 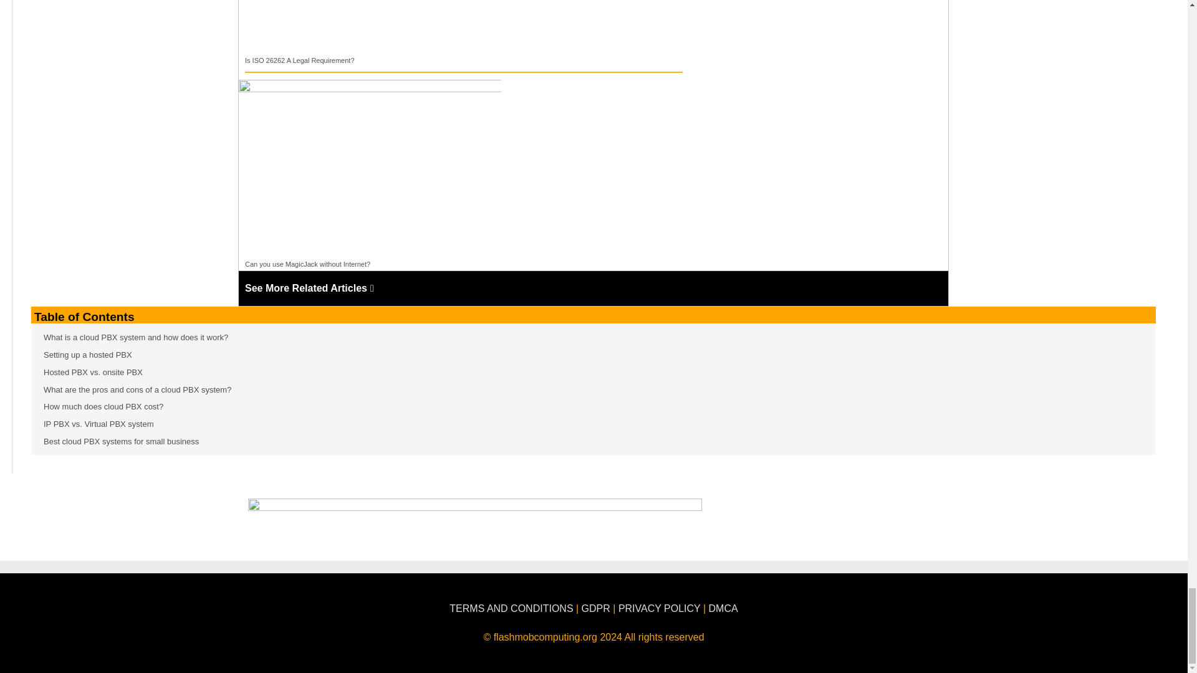 What do you see at coordinates (511, 608) in the screenshot?
I see `TERMS AND CONDITIONS` at bounding box center [511, 608].